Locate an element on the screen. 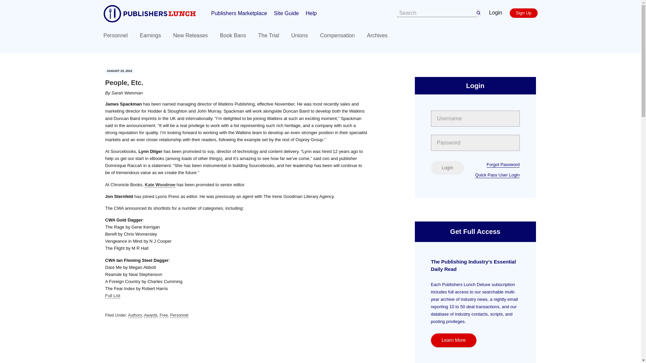 The width and height of the screenshot is (646, 363). Help is located at coordinates (311, 13).